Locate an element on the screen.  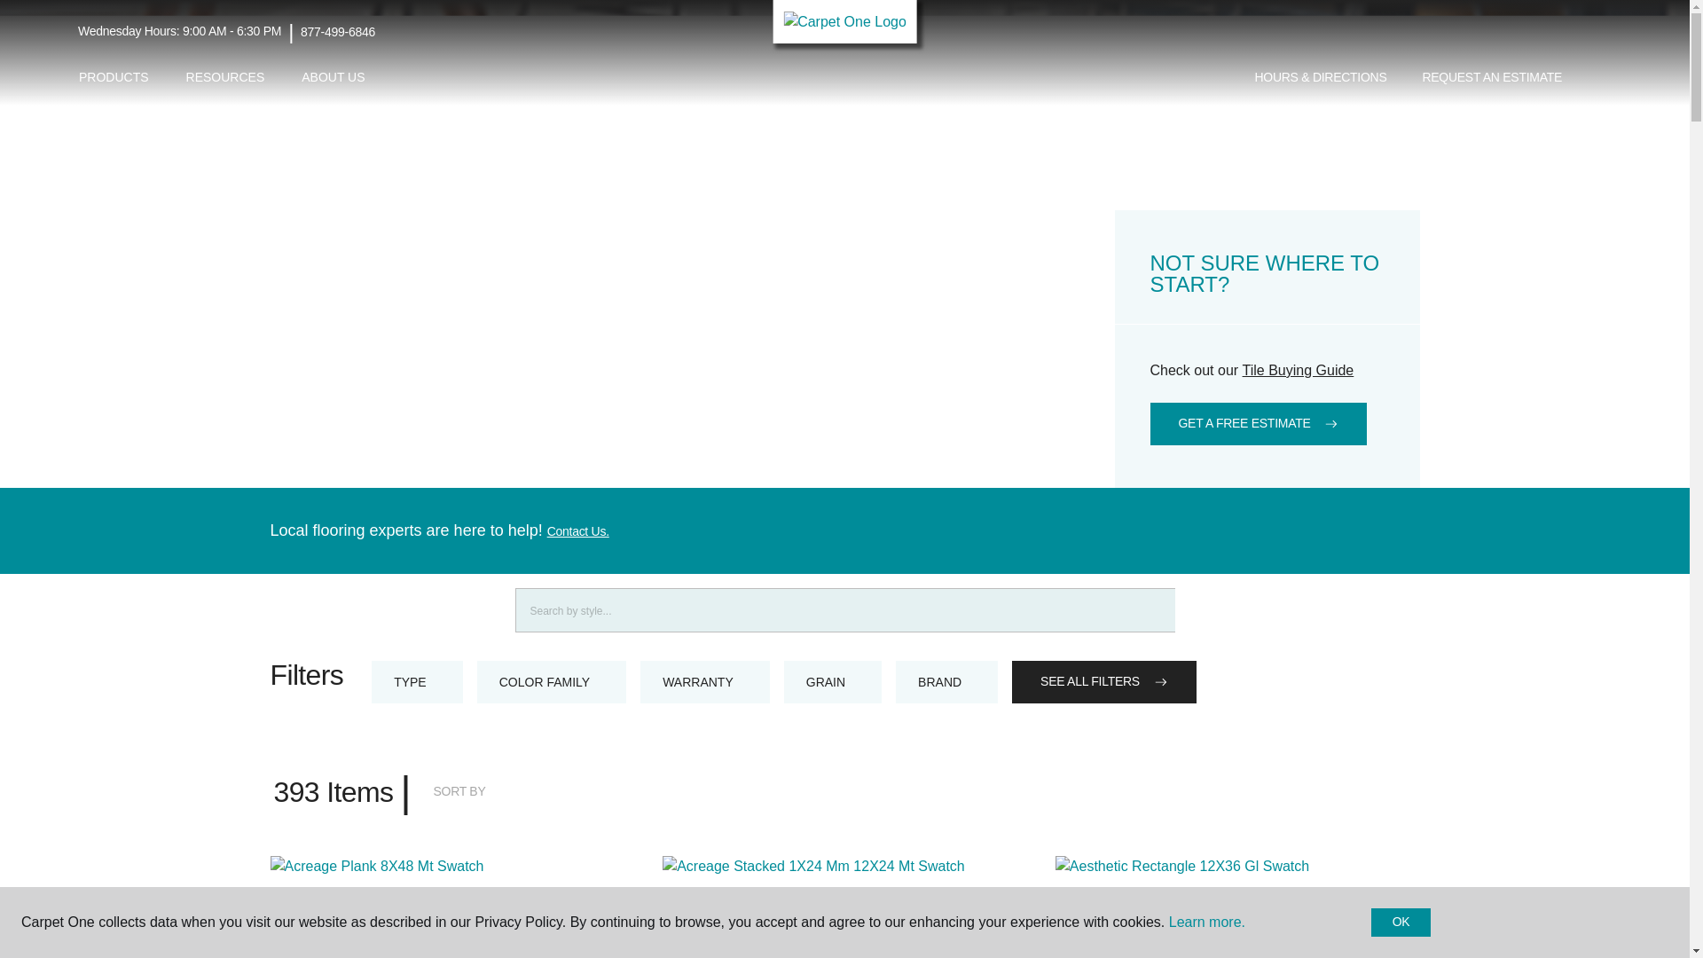
RESOURCES is located at coordinates (225, 77).